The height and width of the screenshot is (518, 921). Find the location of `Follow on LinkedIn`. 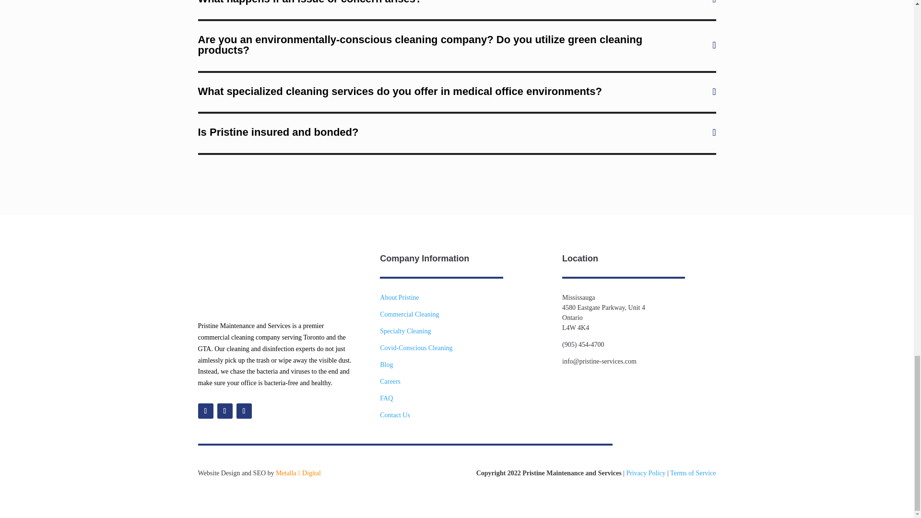

Follow on LinkedIn is located at coordinates (244, 411).